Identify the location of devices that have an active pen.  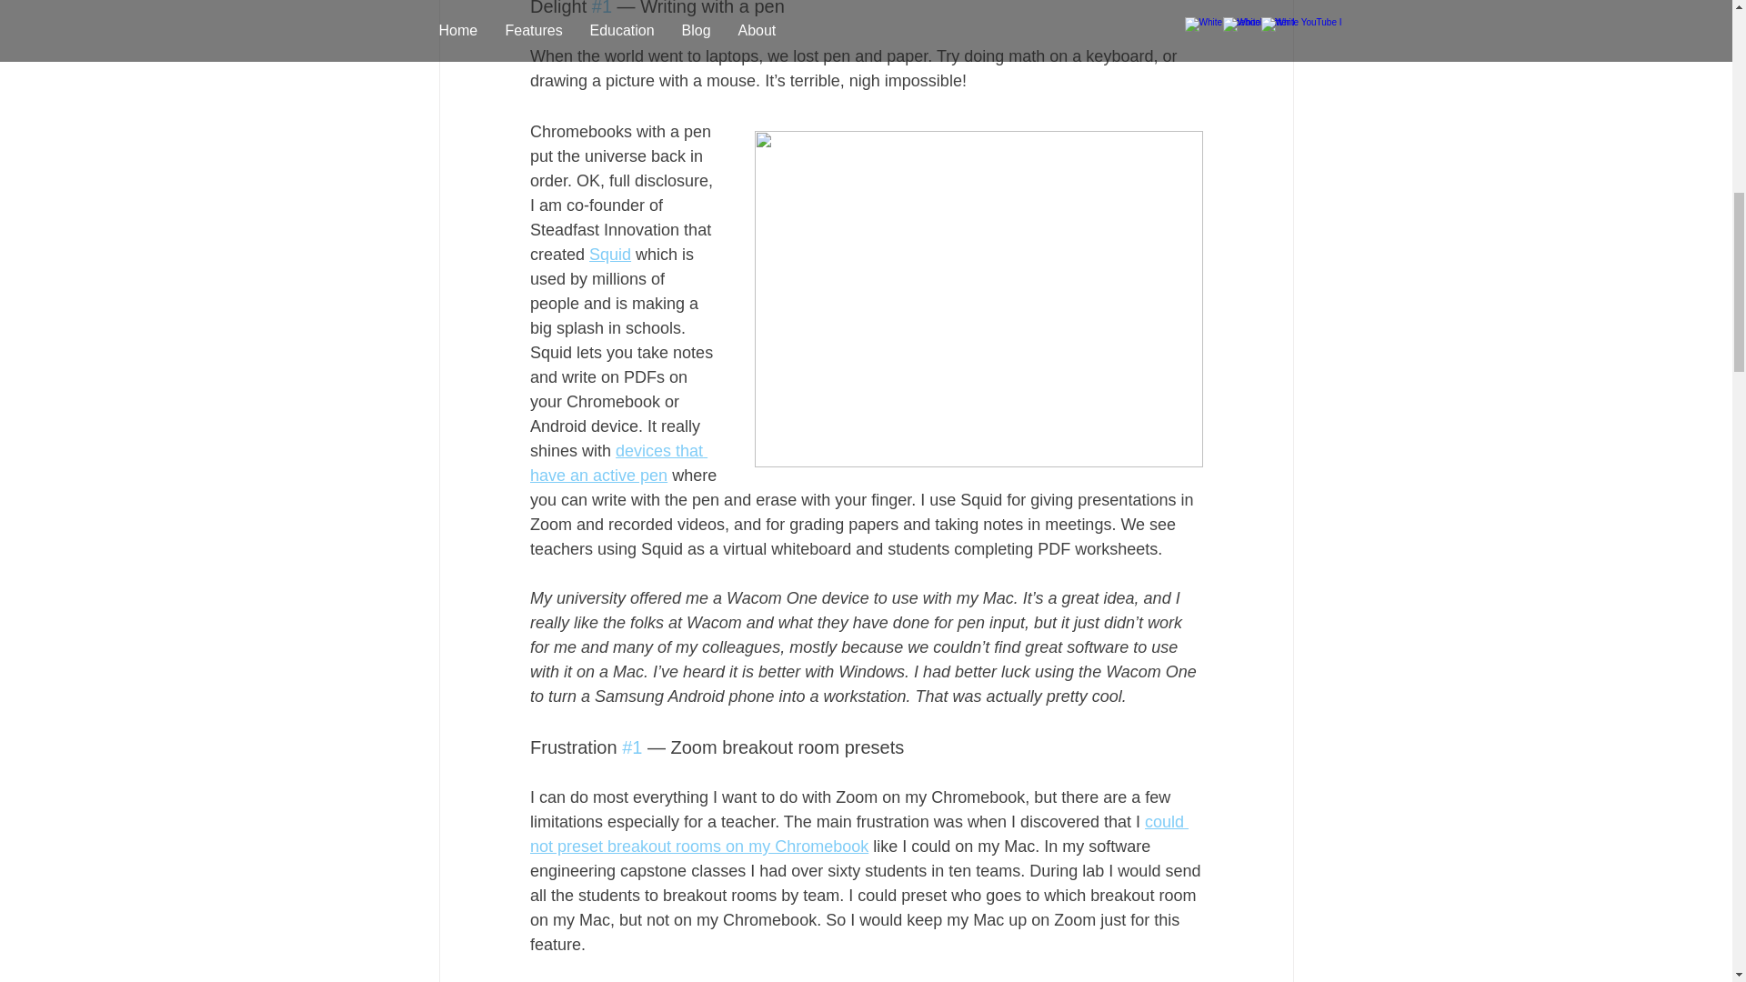
(617, 464).